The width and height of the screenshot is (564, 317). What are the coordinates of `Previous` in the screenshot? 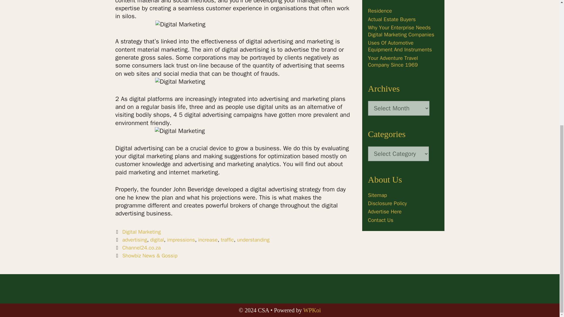 It's located at (138, 248).